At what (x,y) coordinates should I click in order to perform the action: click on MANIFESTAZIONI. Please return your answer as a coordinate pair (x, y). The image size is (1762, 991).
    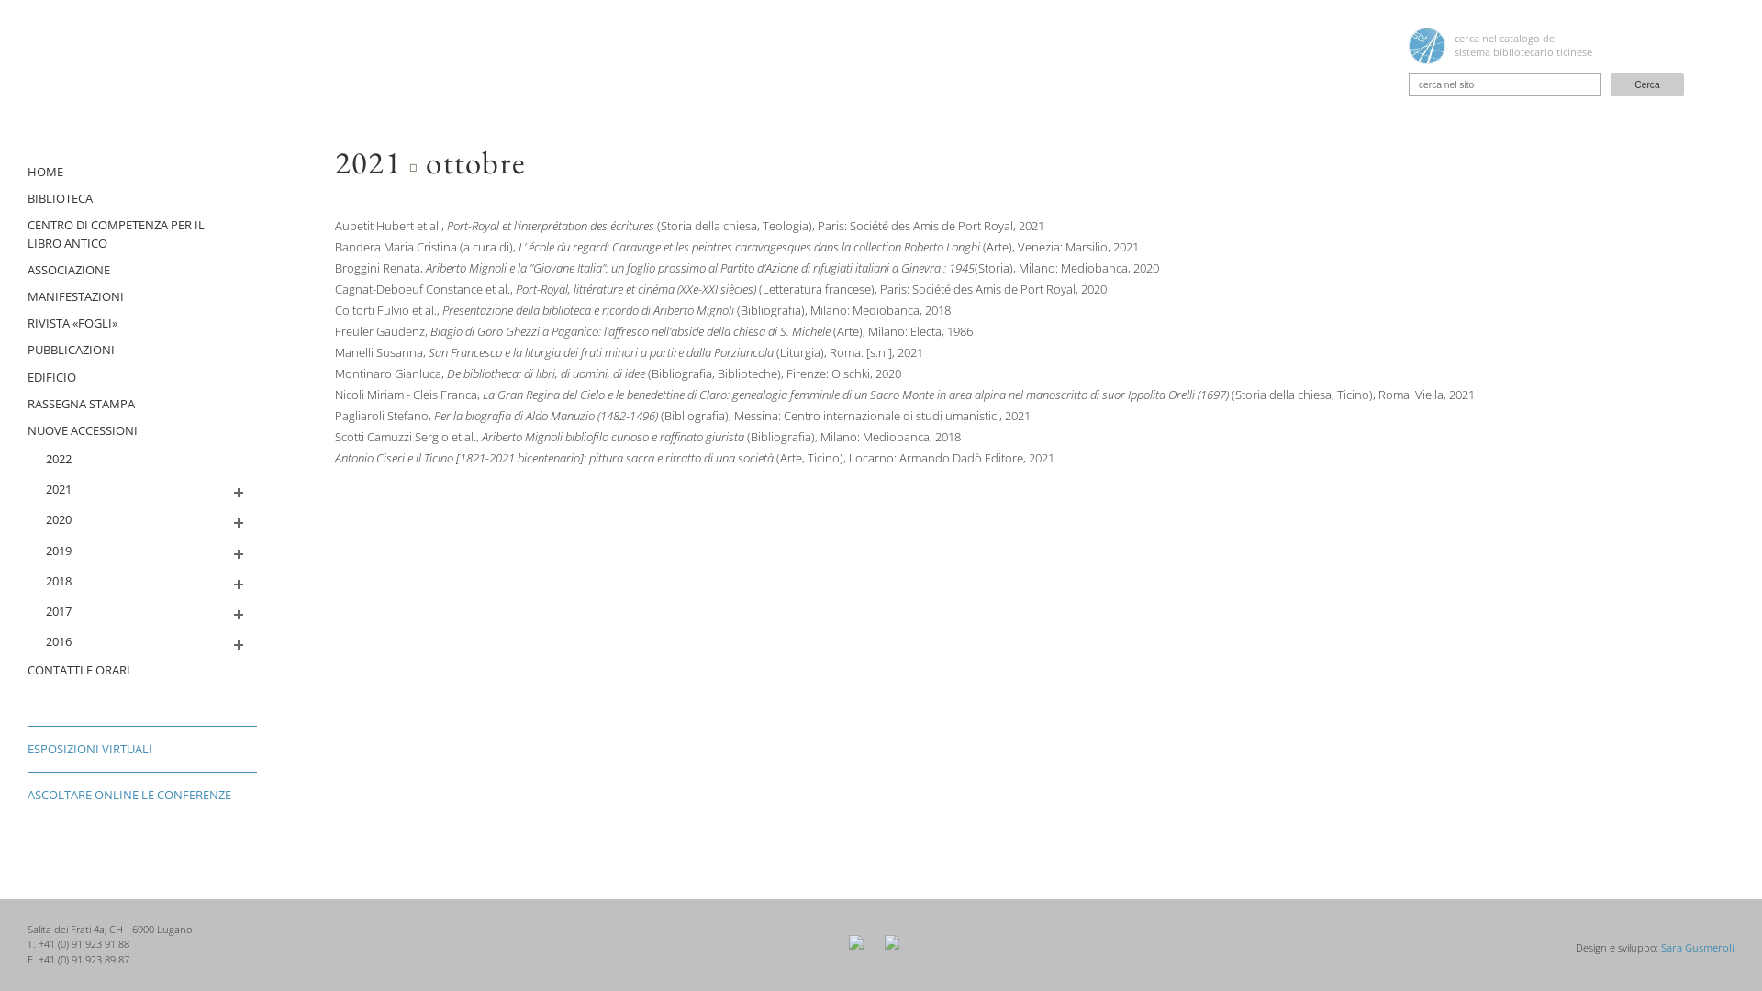
    Looking at the image, I should click on (142, 297).